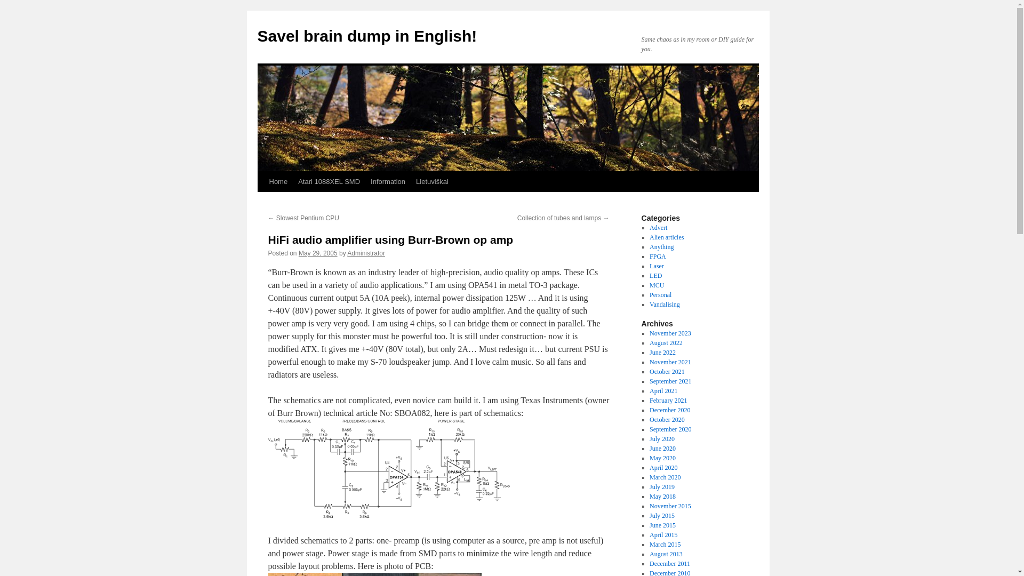 The width and height of the screenshot is (1024, 576). Describe the element at coordinates (666, 343) in the screenshot. I see `August 2022` at that location.